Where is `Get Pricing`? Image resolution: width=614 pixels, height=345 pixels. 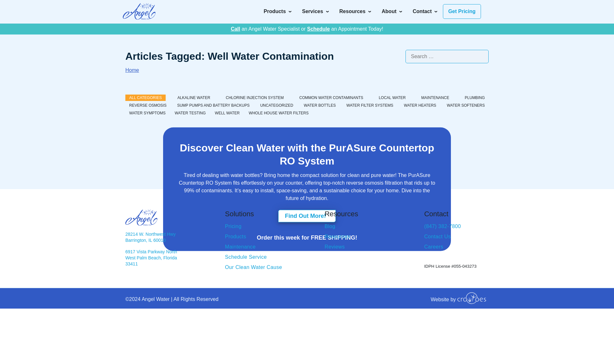 Get Pricing is located at coordinates (462, 11).